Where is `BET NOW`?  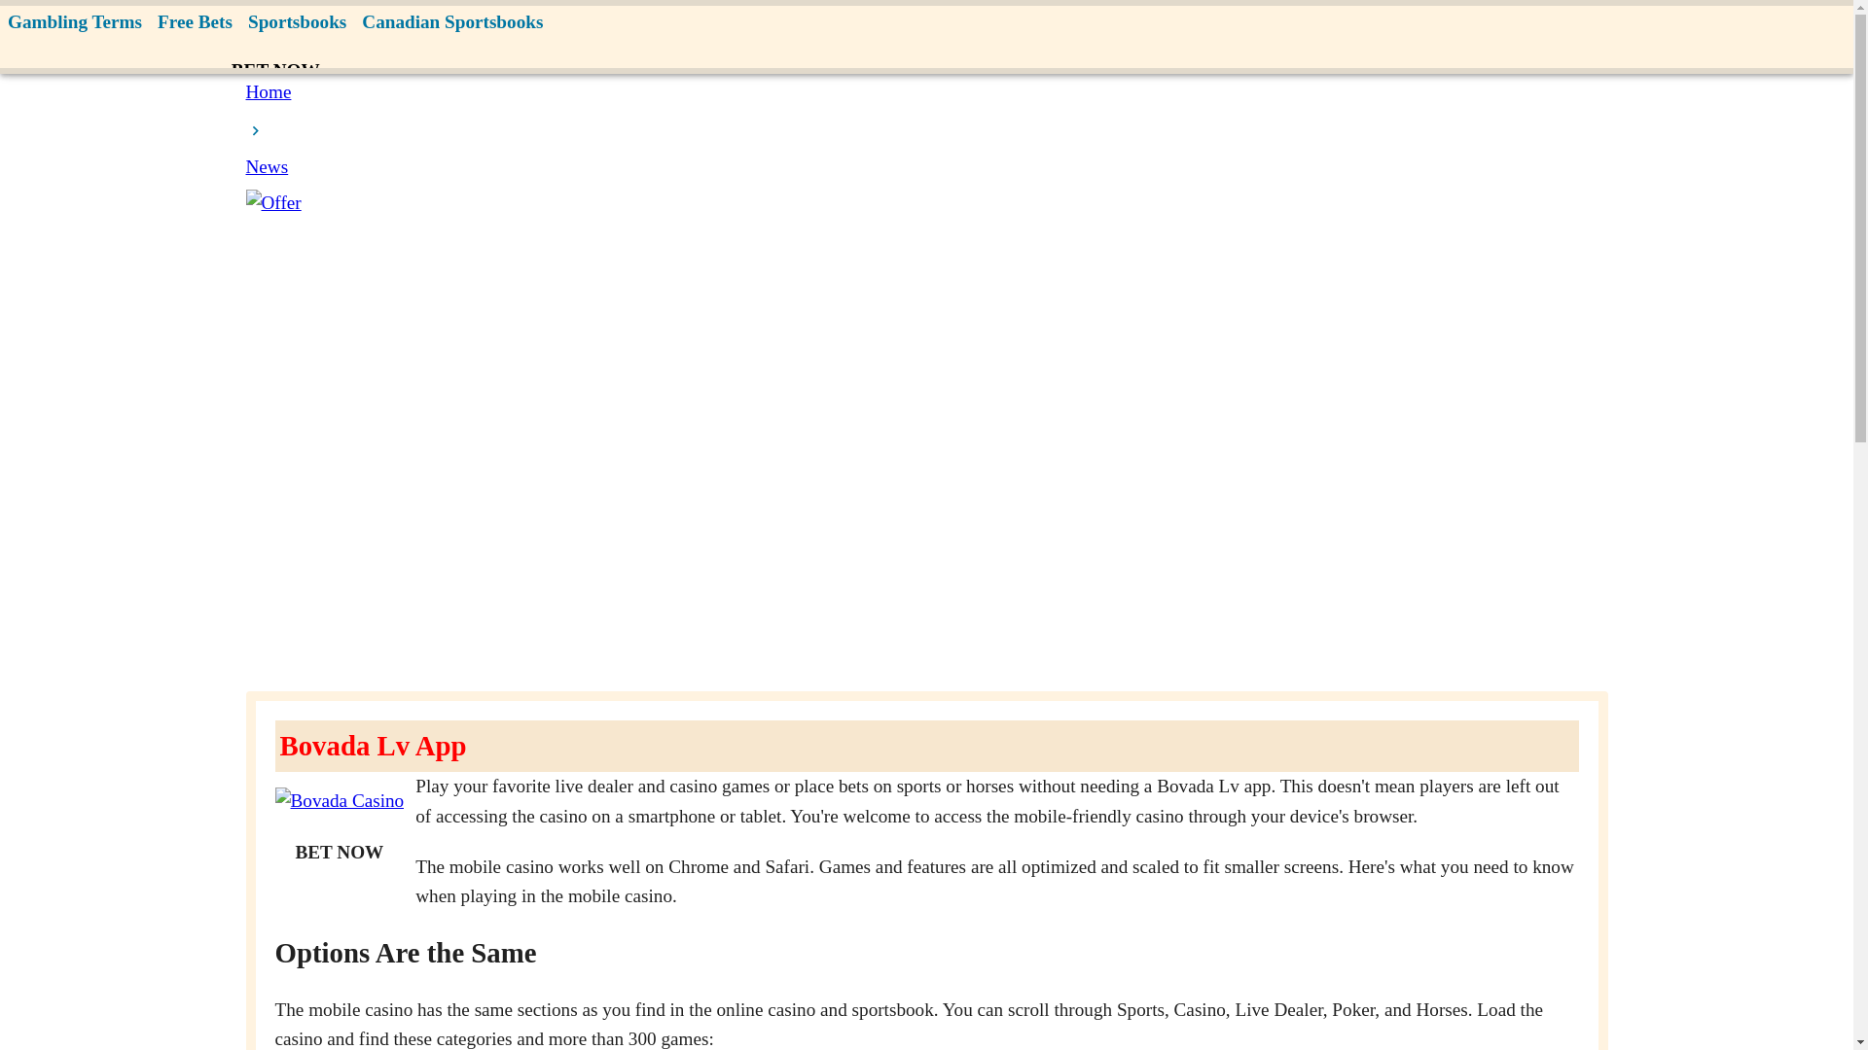
BET NOW is located at coordinates (276, 71).